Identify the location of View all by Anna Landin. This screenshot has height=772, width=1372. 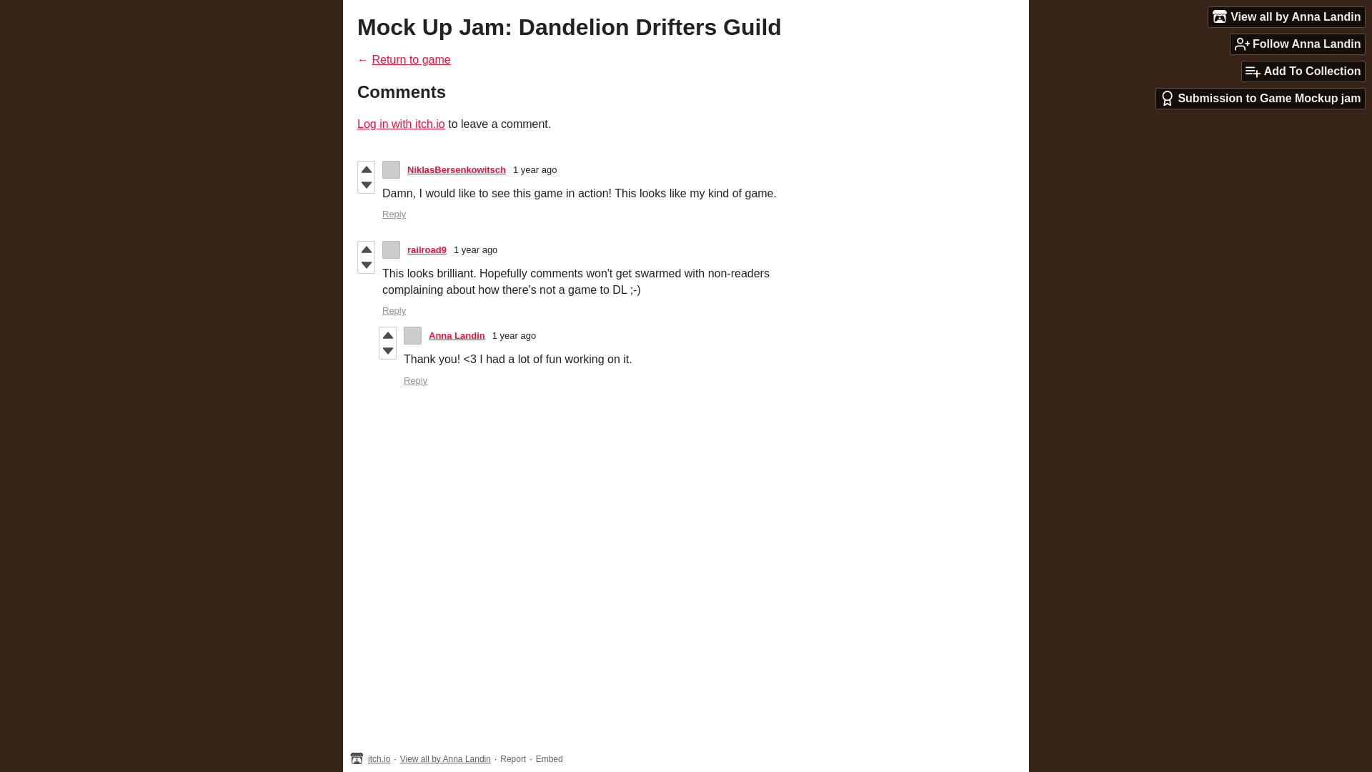
(446, 758).